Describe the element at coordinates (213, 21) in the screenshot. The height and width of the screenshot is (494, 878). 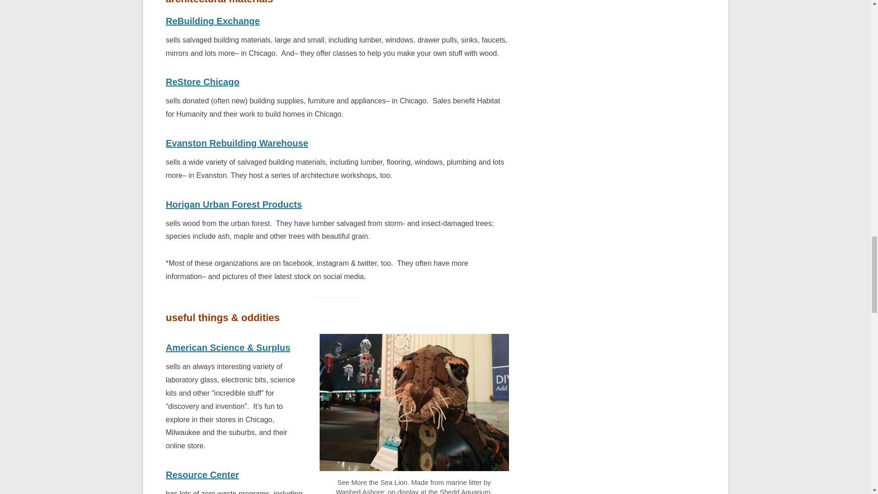
I see `ReBuilding Exchange` at that location.